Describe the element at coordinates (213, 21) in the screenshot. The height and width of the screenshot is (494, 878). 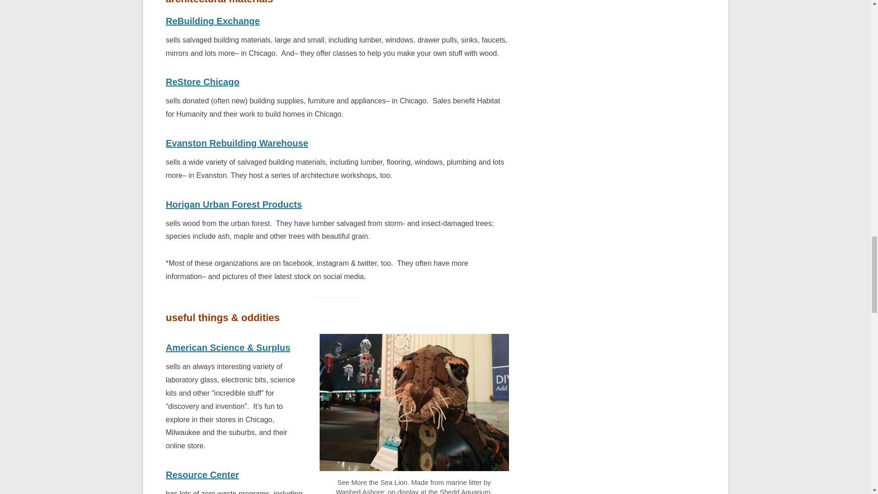
I see `ReBuilding Exchange` at that location.